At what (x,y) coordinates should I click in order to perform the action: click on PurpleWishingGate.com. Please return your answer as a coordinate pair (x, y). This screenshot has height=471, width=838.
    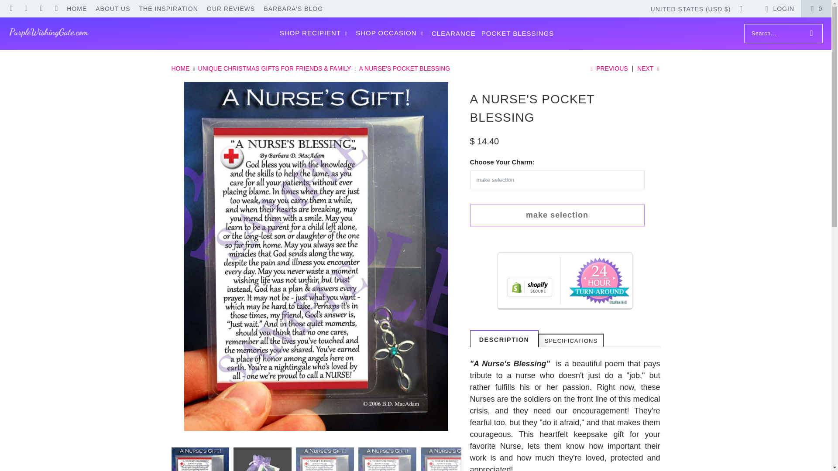
    Looking at the image, I should click on (181, 68).